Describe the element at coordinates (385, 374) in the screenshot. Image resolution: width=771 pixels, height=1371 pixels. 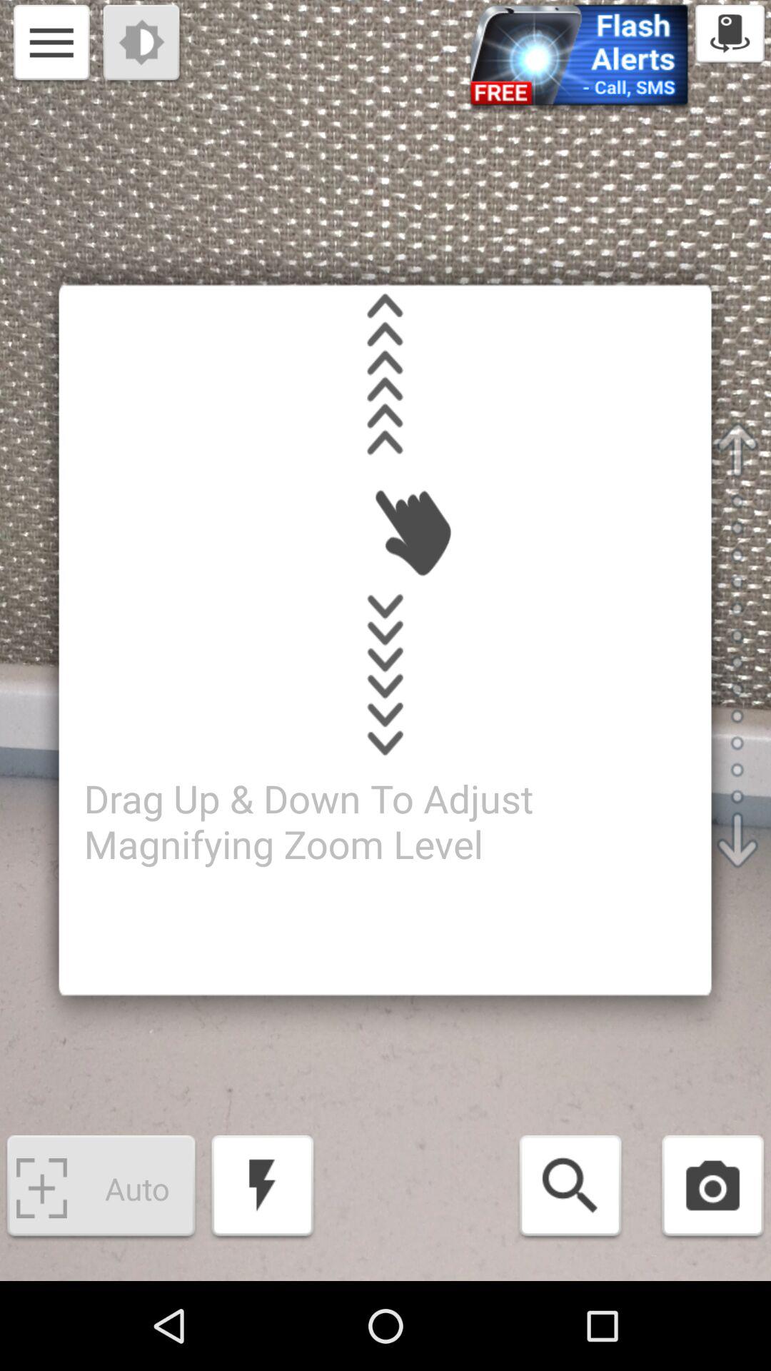
I see `select drag up gesture` at that location.